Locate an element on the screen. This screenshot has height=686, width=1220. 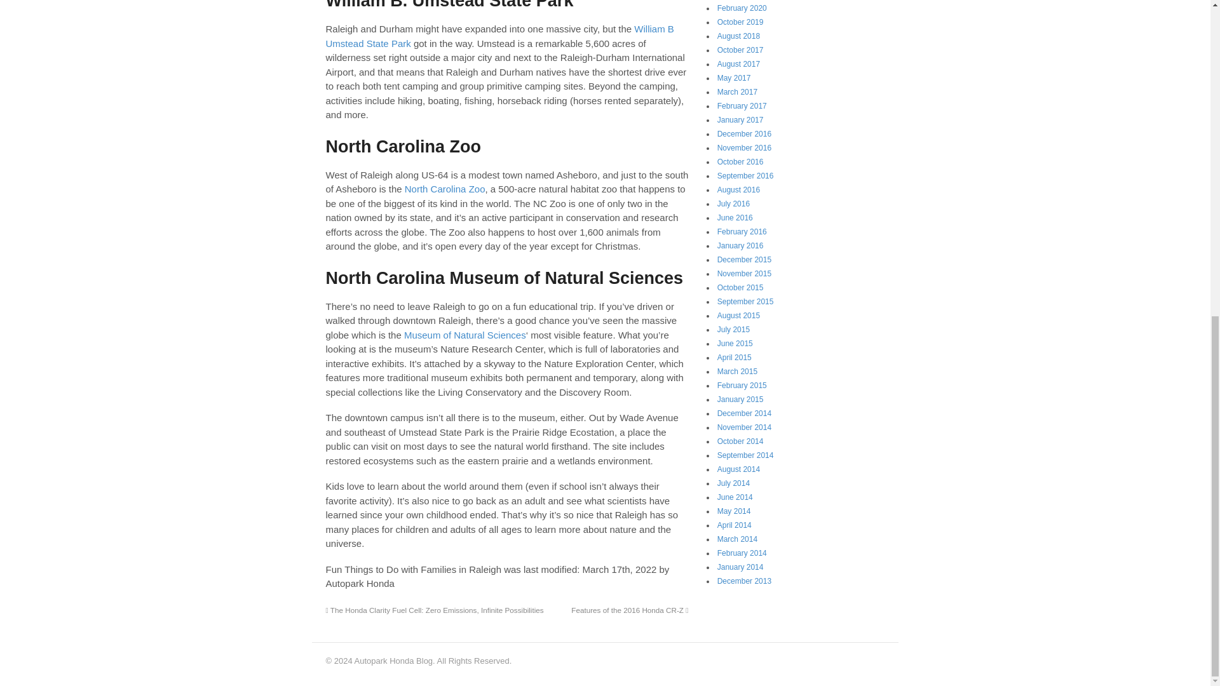
February 2020 is located at coordinates (742, 8).